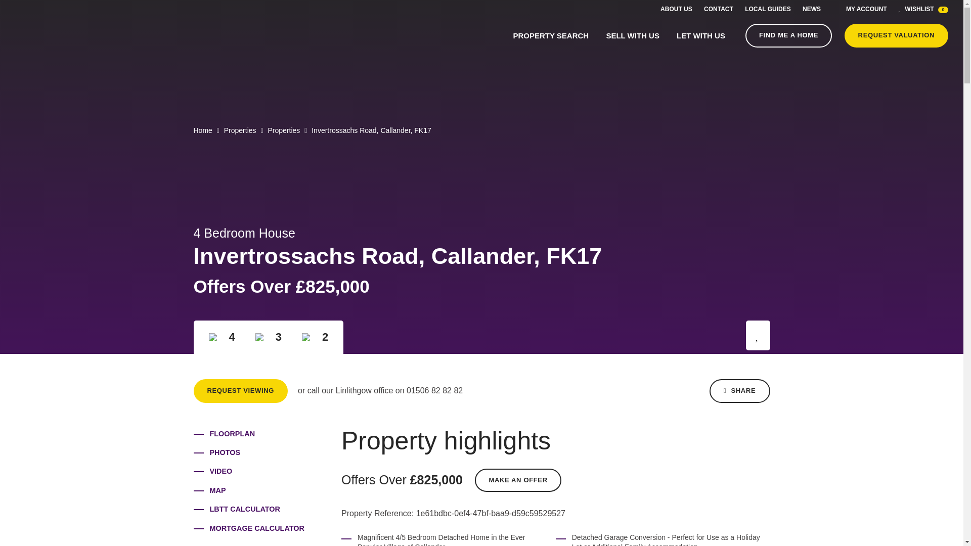 The height and width of the screenshot is (546, 971). What do you see at coordinates (632, 35) in the screenshot?
I see `SELL WITH US` at bounding box center [632, 35].